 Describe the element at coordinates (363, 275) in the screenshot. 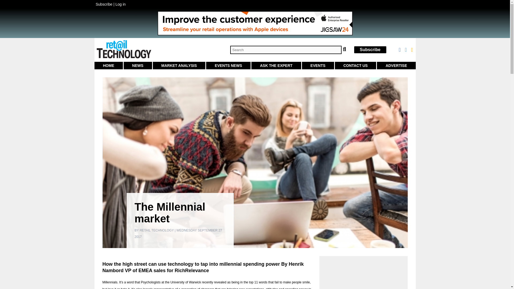

I see `advertisement` at that location.